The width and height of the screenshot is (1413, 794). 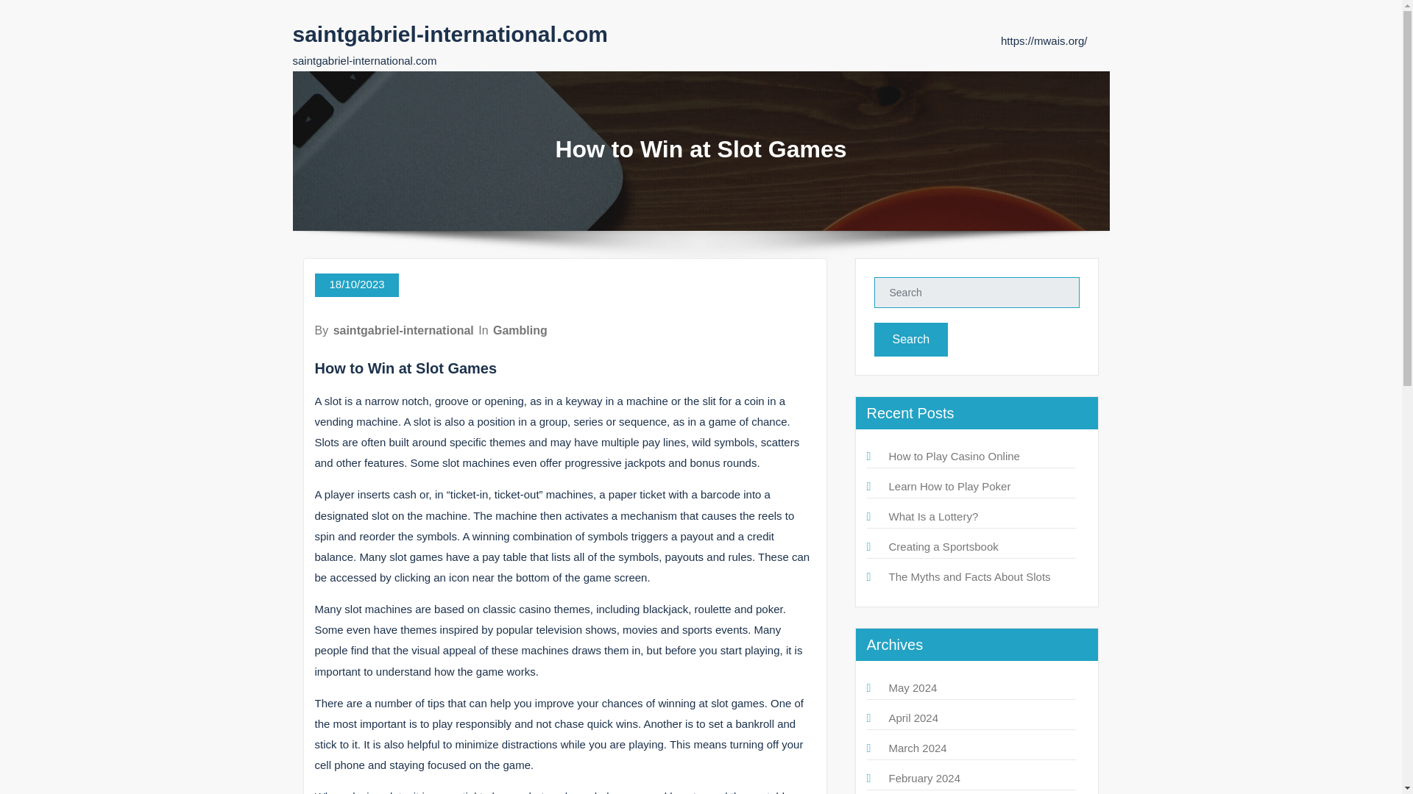 I want to click on February 2024, so click(x=924, y=778).